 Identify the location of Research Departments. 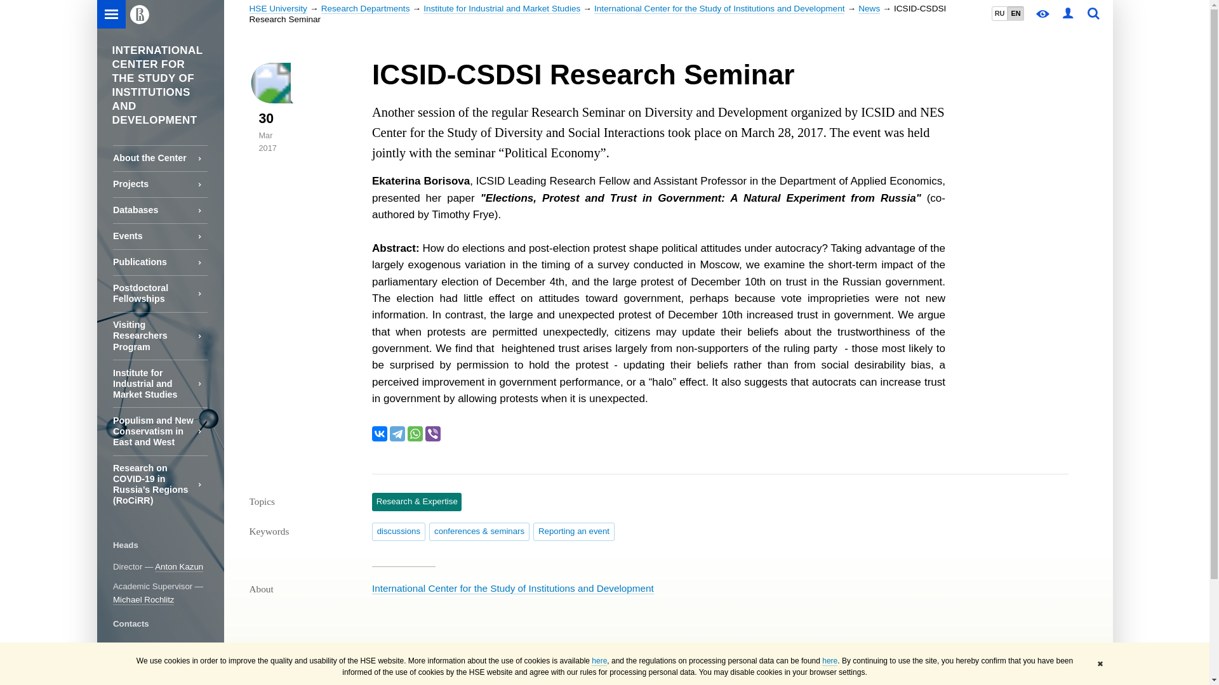
(366, 9).